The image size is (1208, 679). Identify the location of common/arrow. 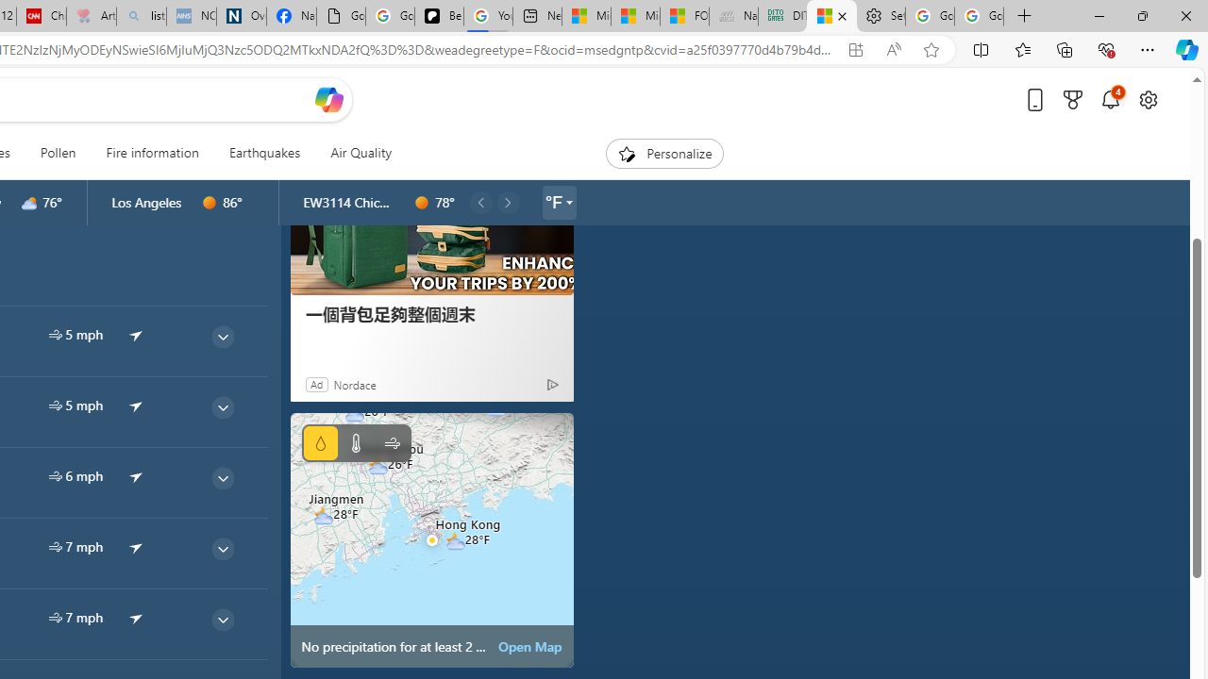
(136, 618).